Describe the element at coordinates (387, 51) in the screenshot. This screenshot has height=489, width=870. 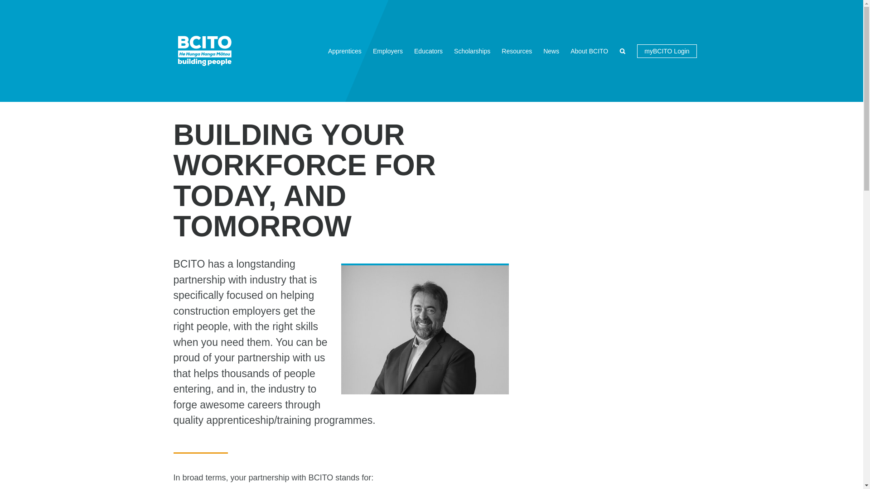
I see `Employers` at that location.